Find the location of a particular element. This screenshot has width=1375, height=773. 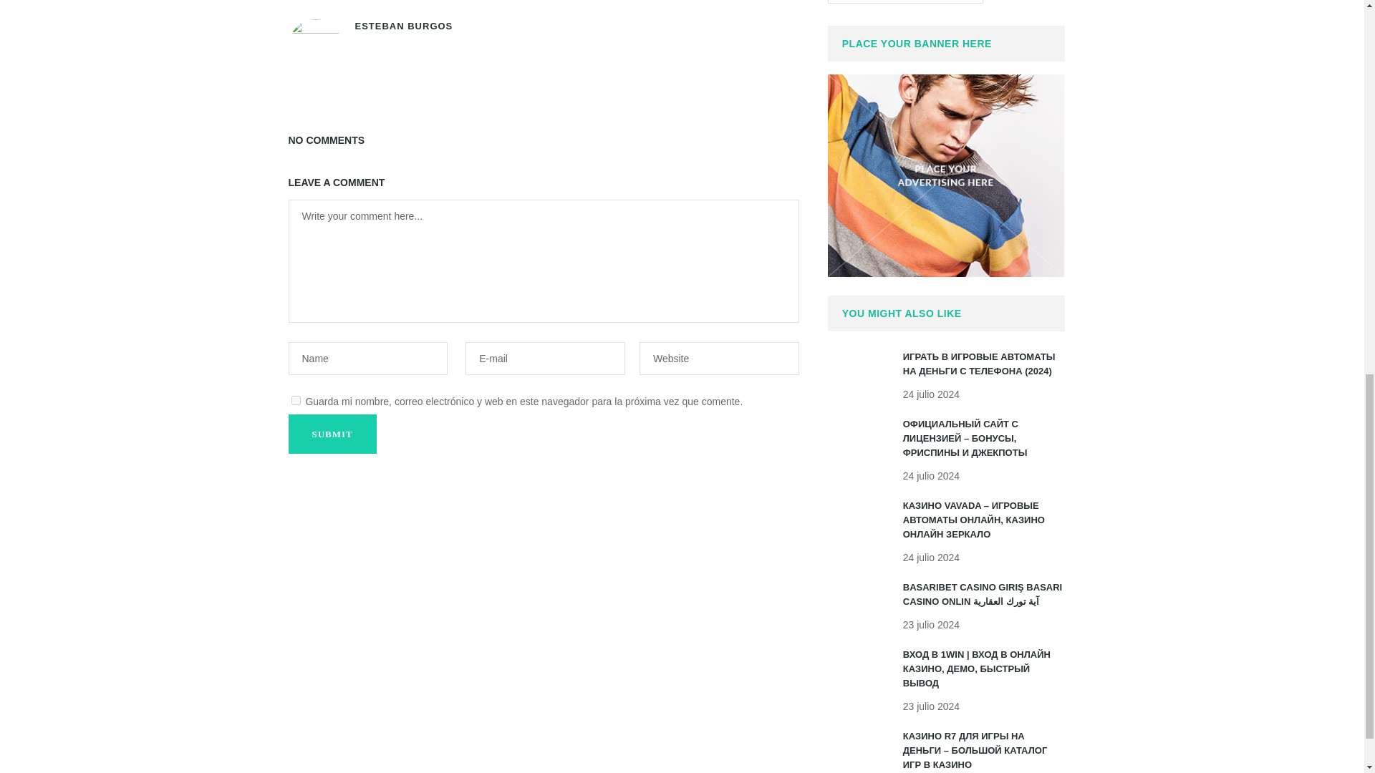

Submit is located at coordinates (331, 434).